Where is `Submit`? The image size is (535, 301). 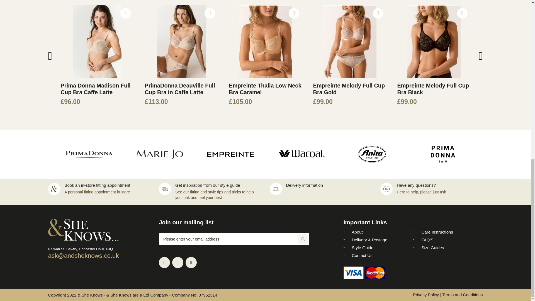 Submit is located at coordinates (303, 239).